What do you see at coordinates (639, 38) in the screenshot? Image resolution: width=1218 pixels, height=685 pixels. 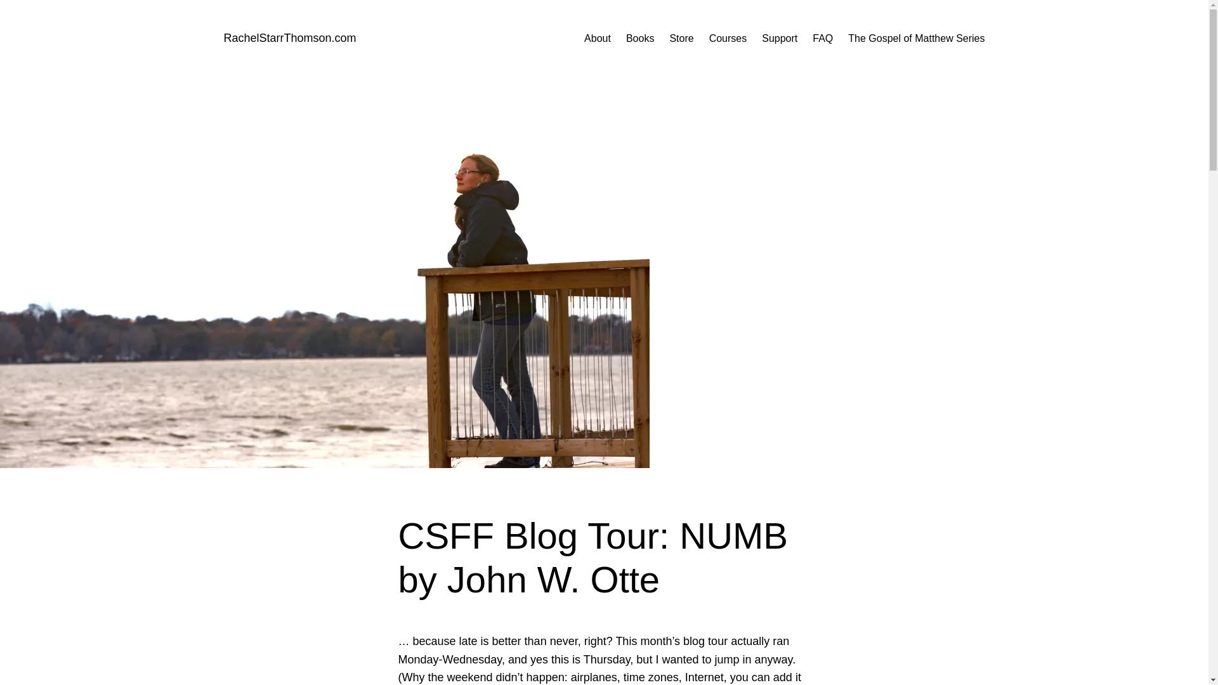 I see `Books` at bounding box center [639, 38].